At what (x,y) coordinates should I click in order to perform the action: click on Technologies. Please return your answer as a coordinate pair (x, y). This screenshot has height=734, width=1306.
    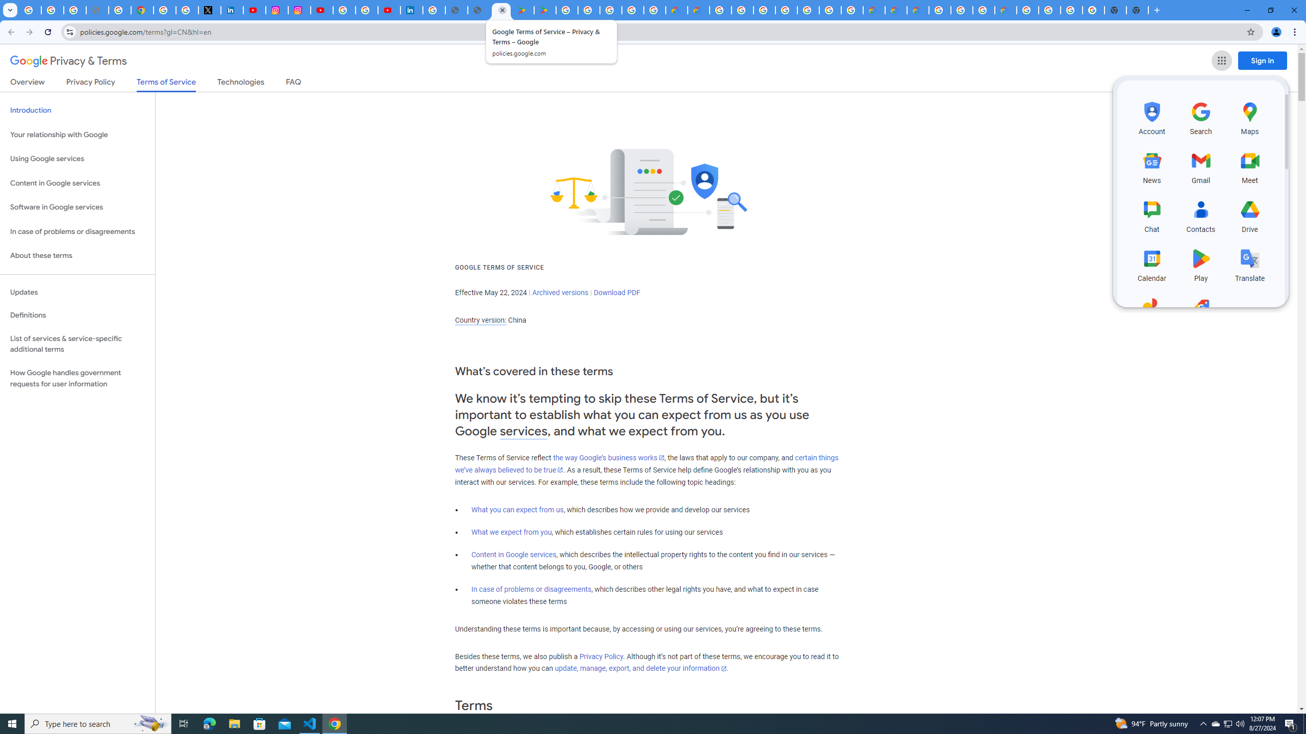
    Looking at the image, I should click on (241, 84).